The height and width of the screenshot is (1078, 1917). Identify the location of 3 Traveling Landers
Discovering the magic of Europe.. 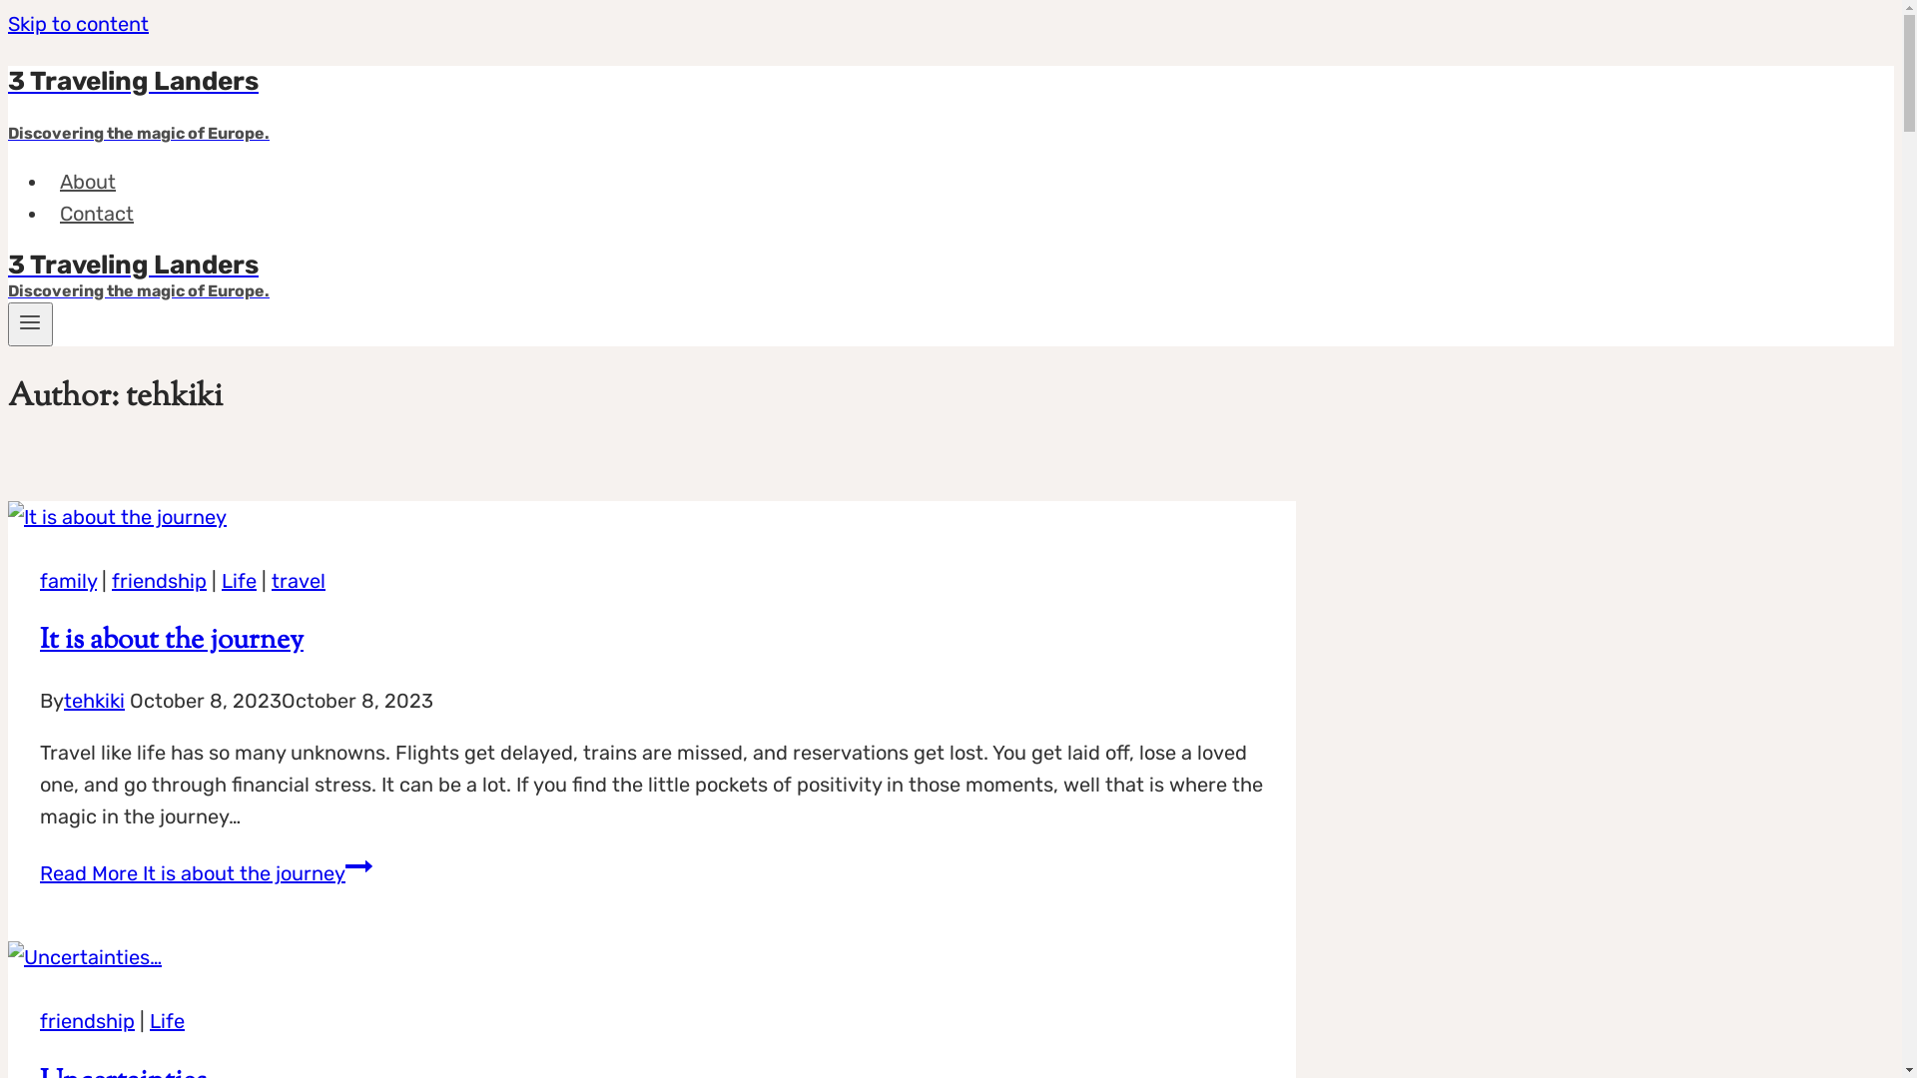
(652, 276).